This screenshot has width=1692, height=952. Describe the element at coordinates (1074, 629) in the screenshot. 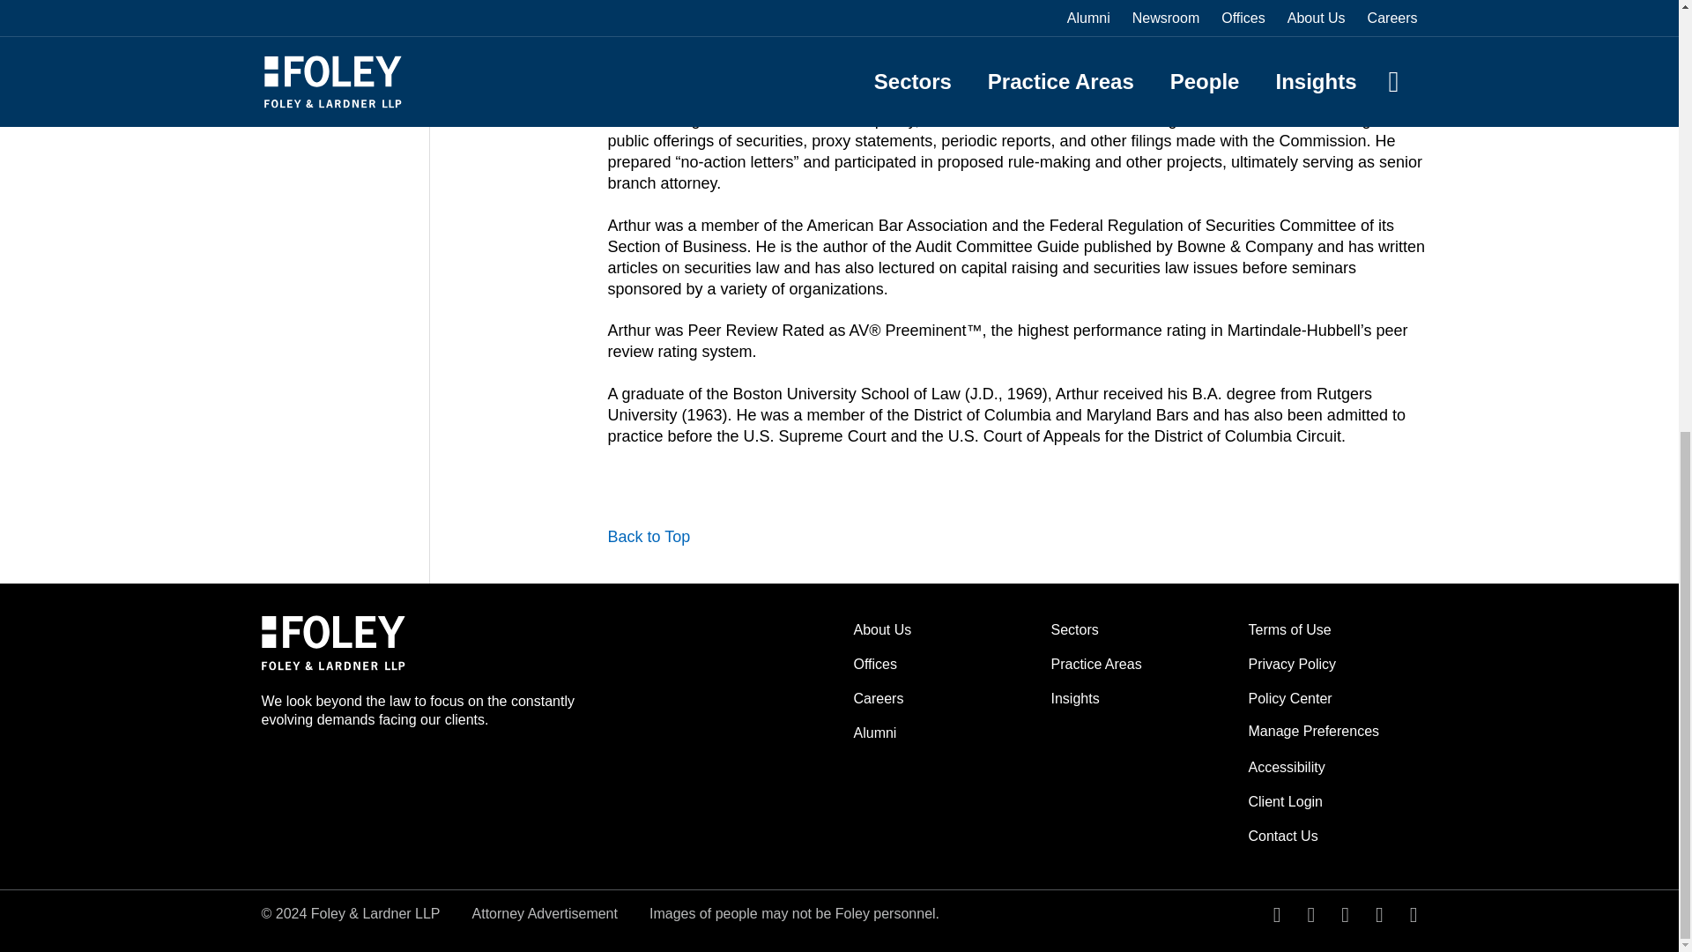

I see `Sectors` at that location.